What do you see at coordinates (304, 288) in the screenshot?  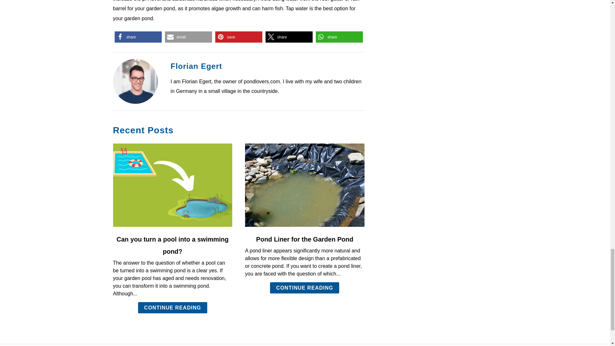 I see `CONTINUE READING` at bounding box center [304, 288].